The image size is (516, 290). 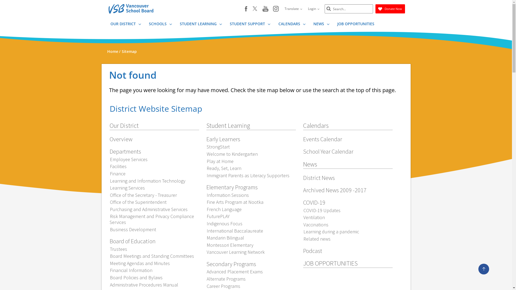 What do you see at coordinates (331, 231) in the screenshot?
I see `Learning during a pandemic` at bounding box center [331, 231].